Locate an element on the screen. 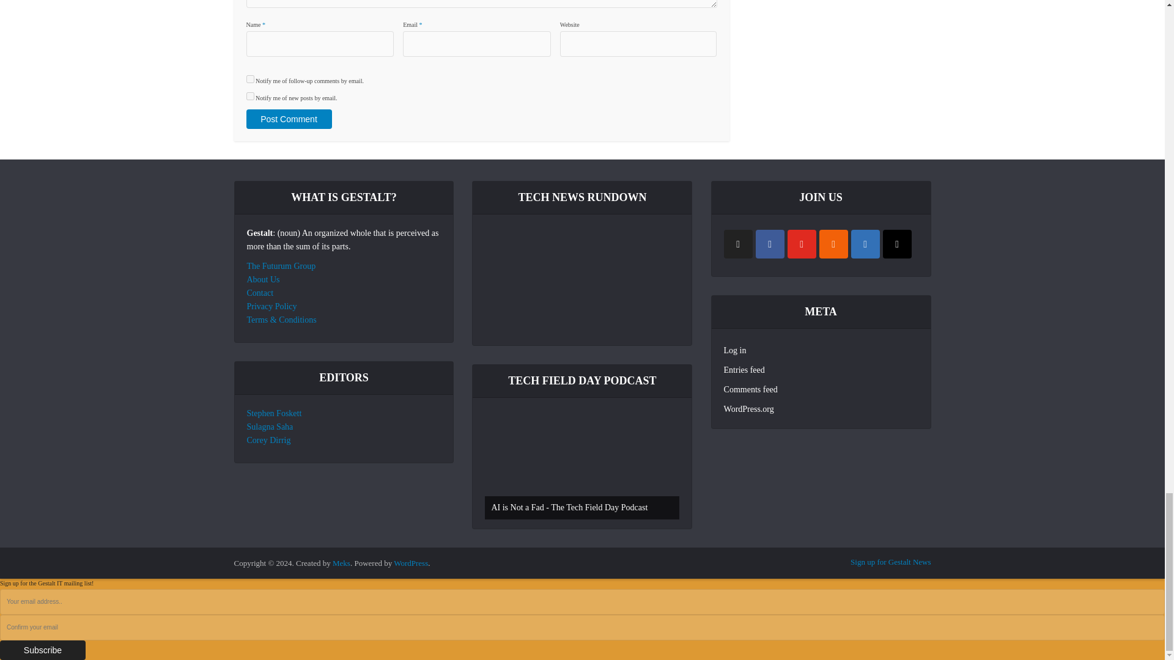  YouTube is located at coordinates (802, 244).